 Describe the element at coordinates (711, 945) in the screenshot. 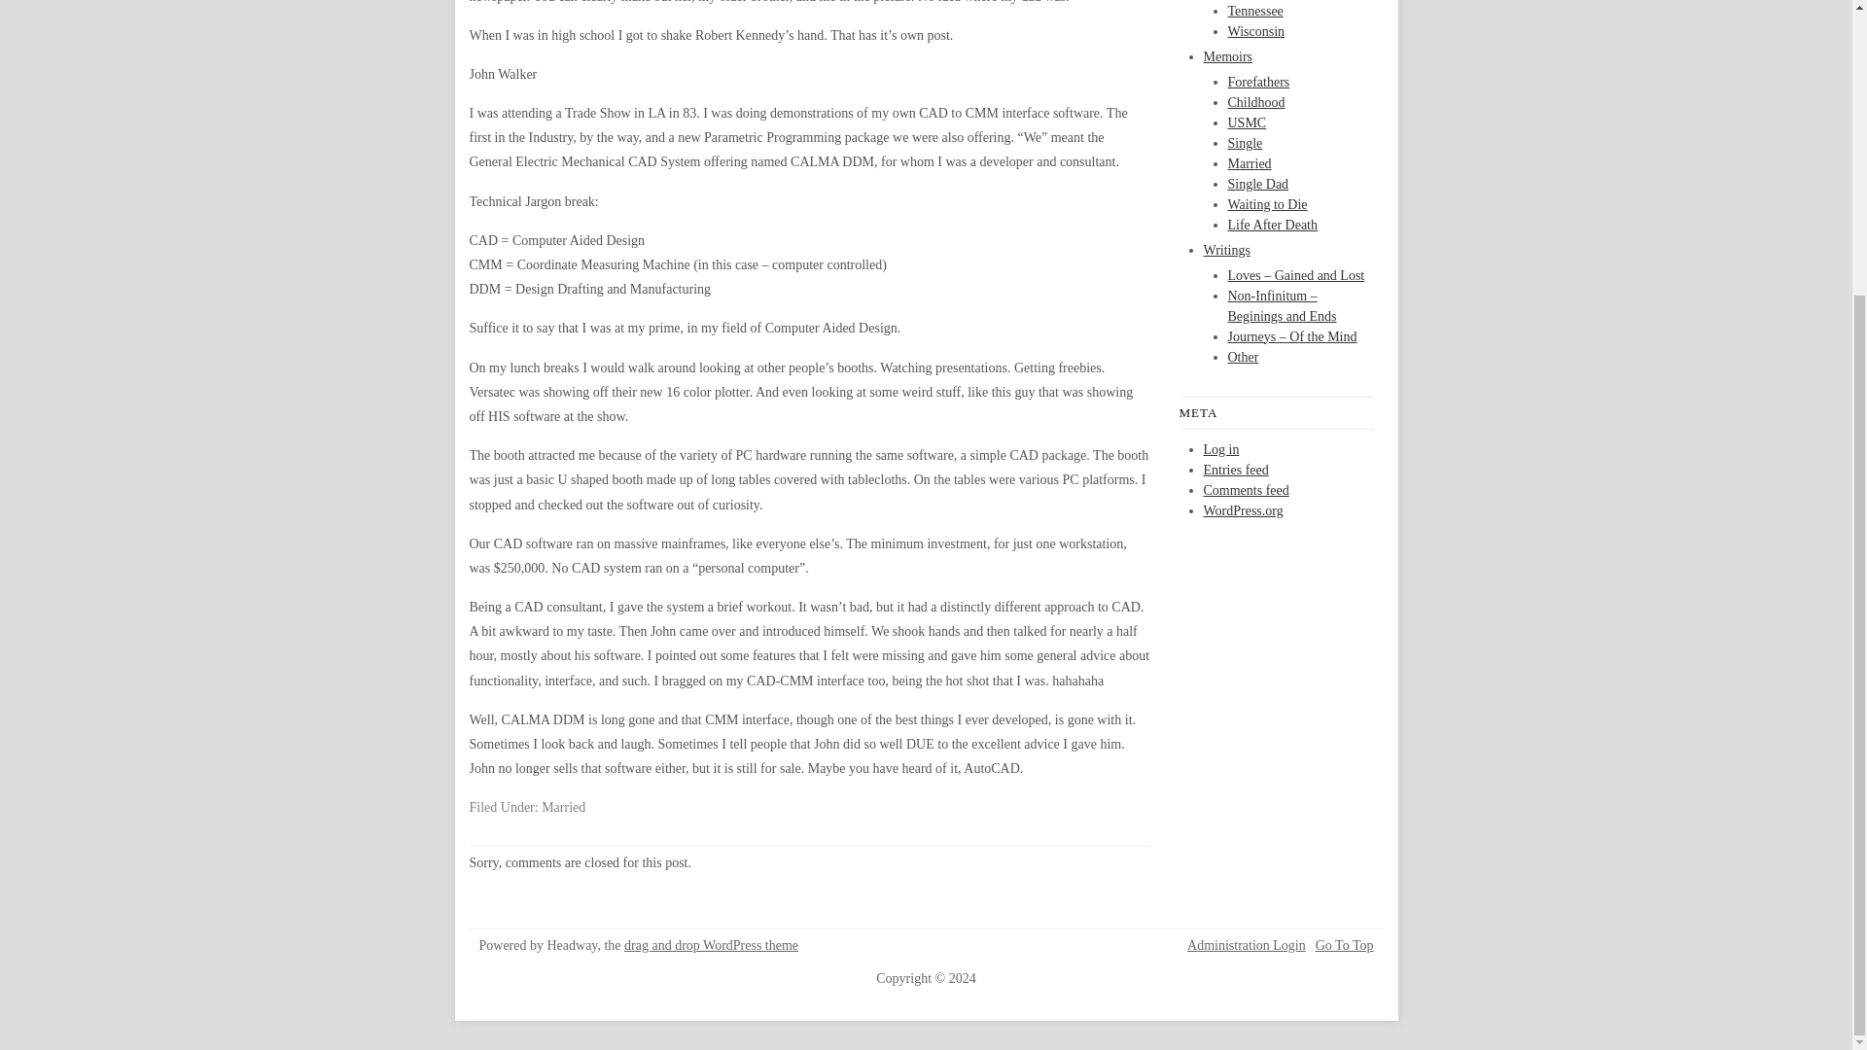

I see `drag and drop WordPress theme` at that location.